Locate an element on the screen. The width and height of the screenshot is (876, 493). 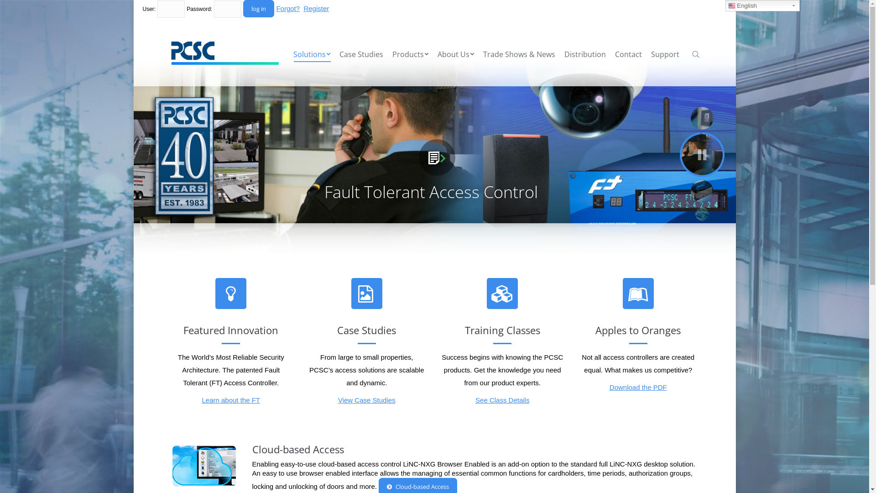
Distribution is located at coordinates (585, 54).